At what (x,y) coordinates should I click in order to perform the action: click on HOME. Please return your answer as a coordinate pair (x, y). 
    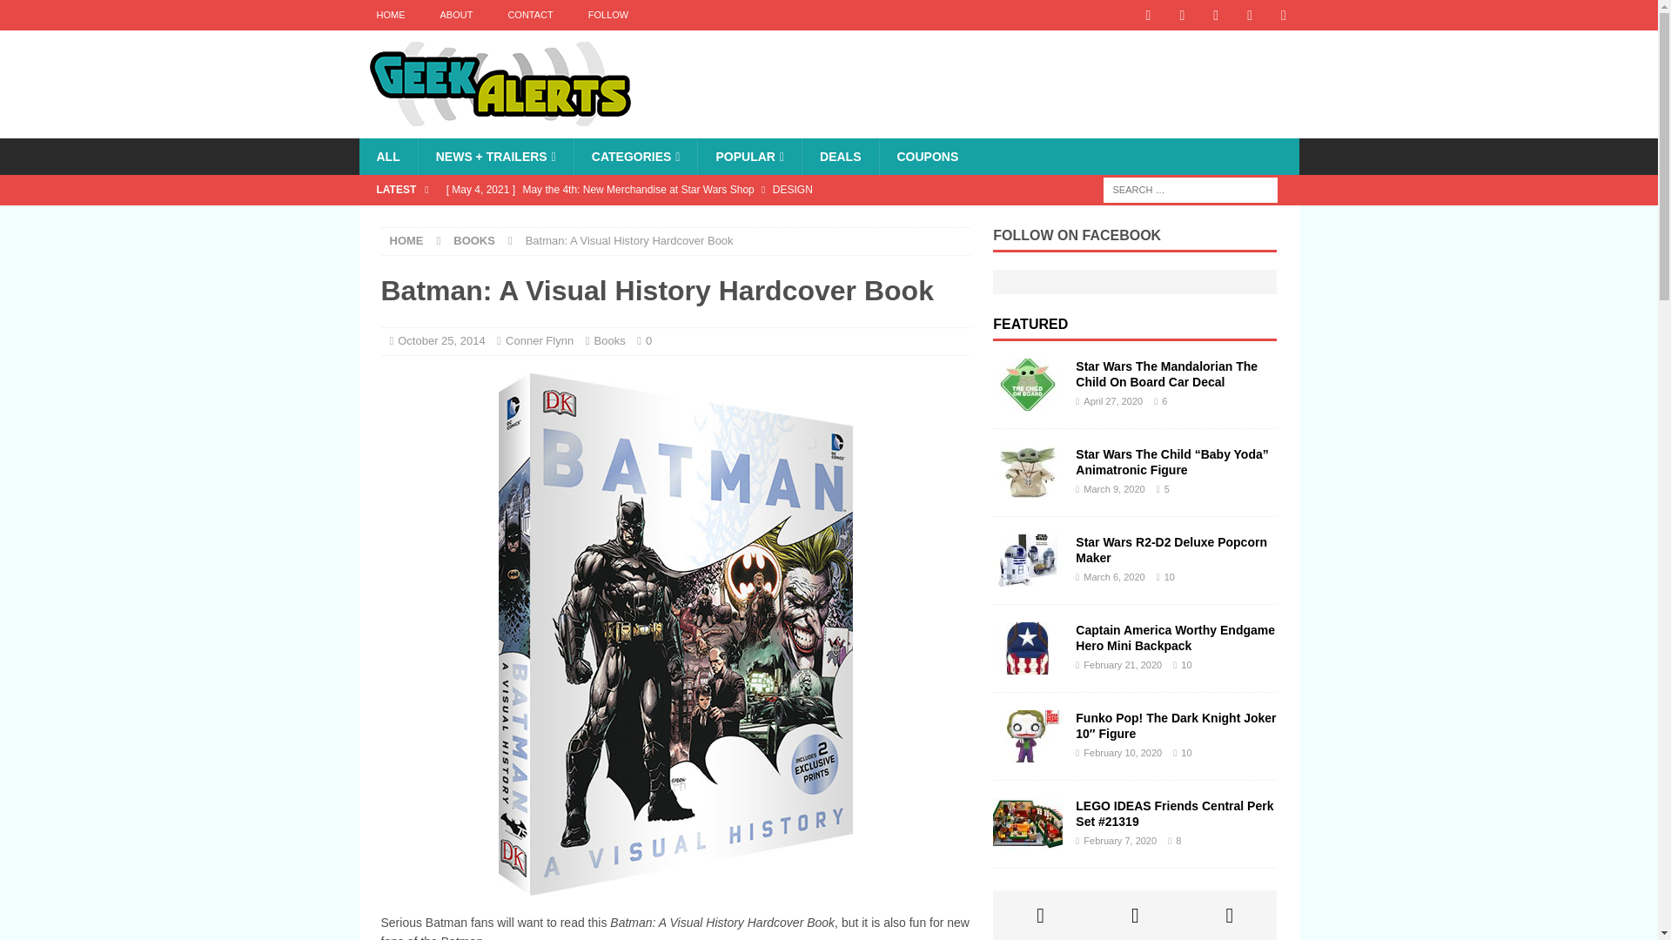
    Looking at the image, I should click on (390, 15).